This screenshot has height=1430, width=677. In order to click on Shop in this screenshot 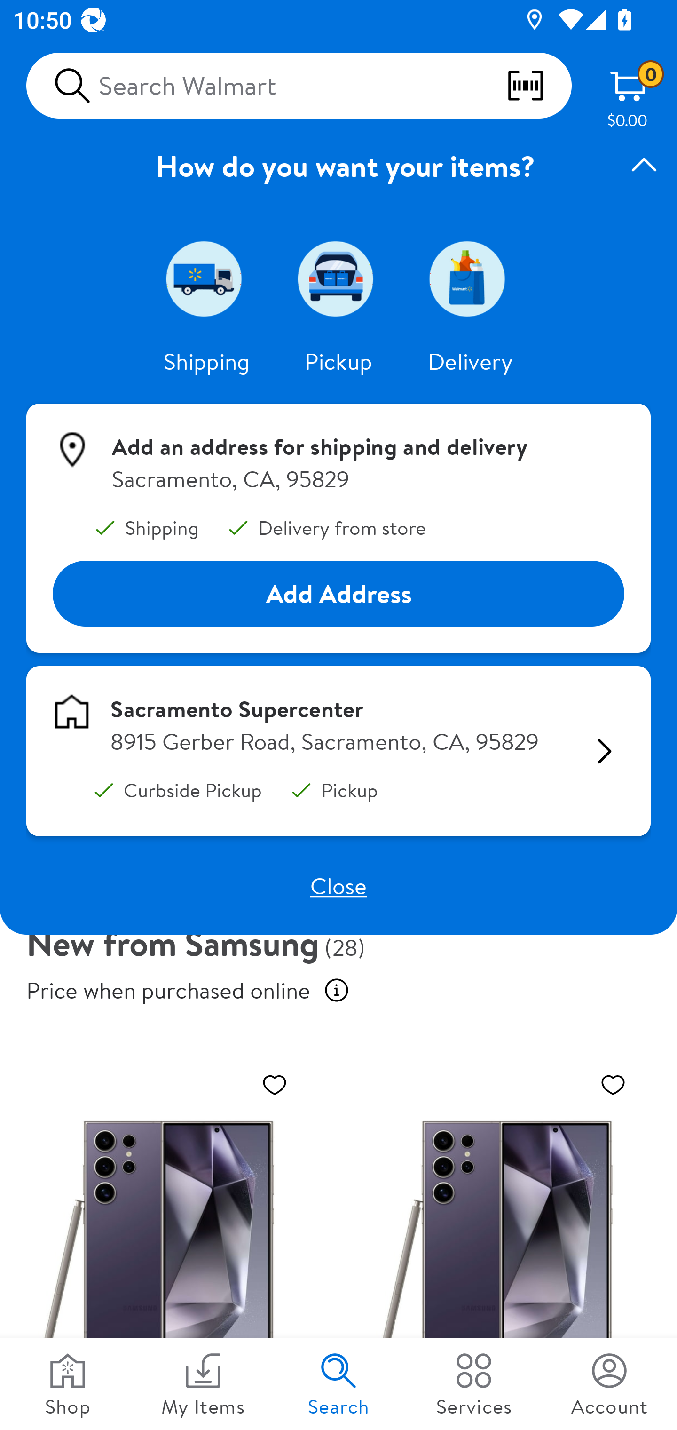, I will do `click(68, 1384)`.